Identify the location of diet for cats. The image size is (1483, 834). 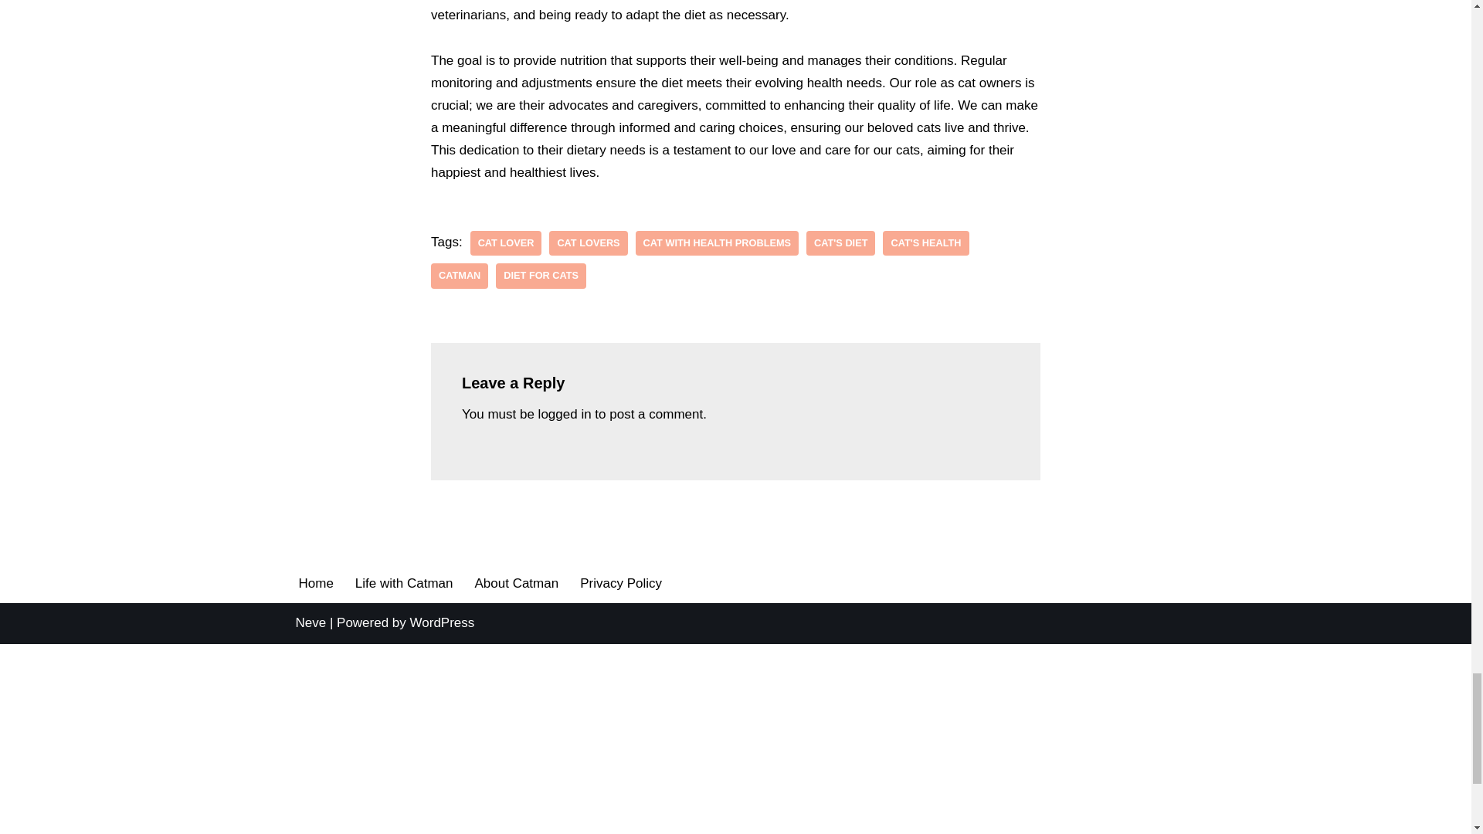
(541, 276).